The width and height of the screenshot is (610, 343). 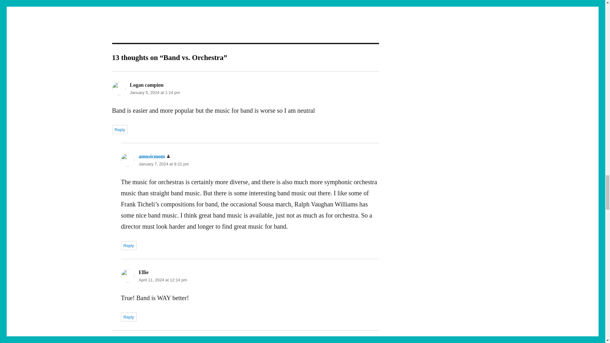 What do you see at coordinates (132, 342) in the screenshot?
I see `A` at bounding box center [132, 342].